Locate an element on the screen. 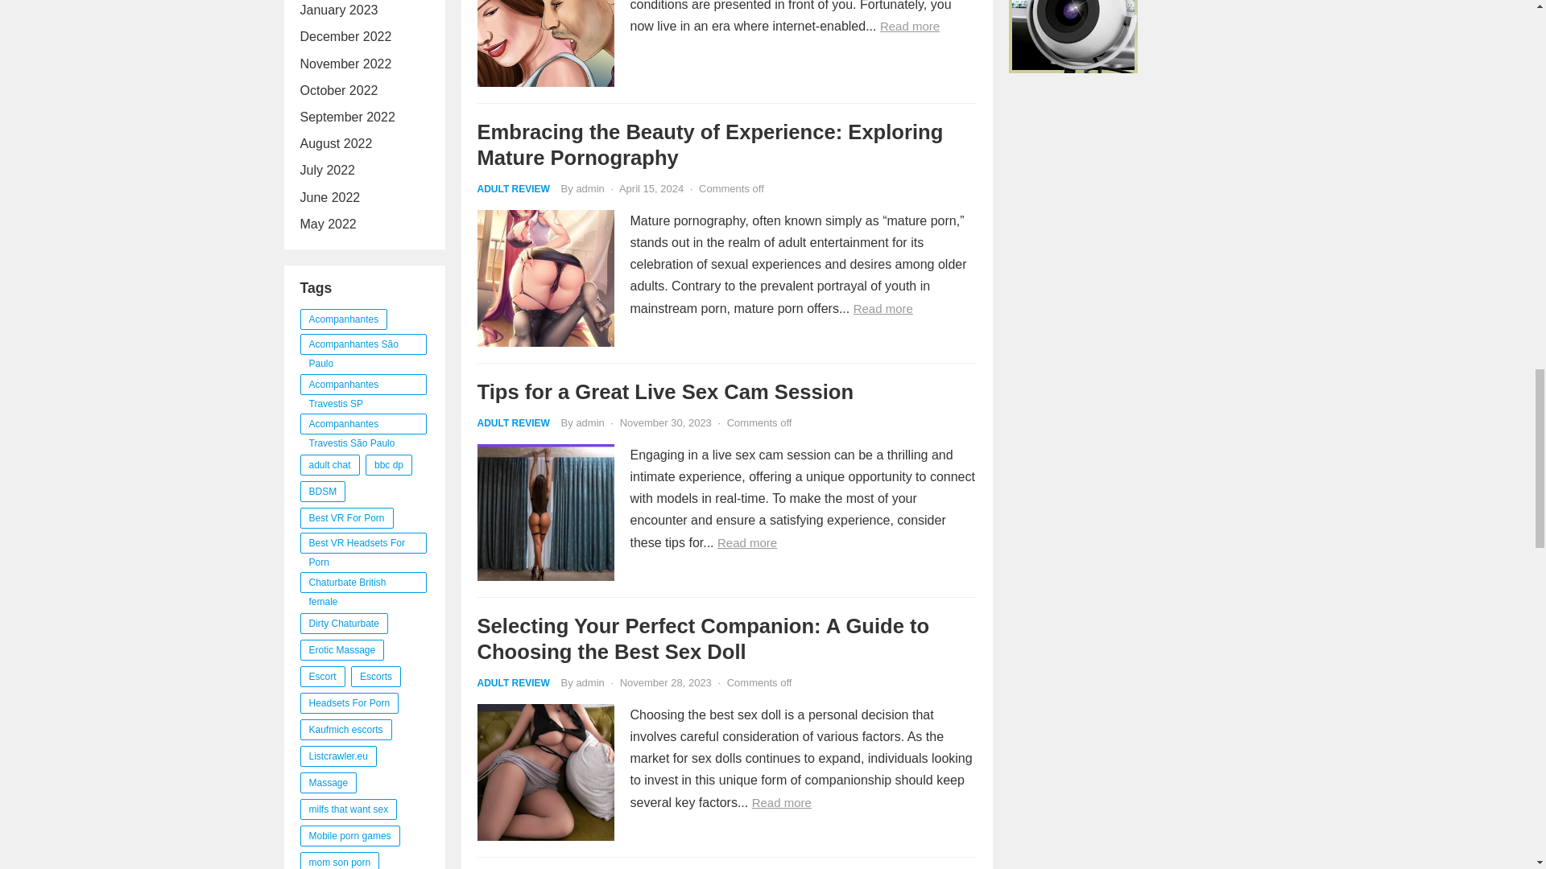 The height and width of the screenshot is (869, 1546). Posts by admin is located at coordinates (589, 423).